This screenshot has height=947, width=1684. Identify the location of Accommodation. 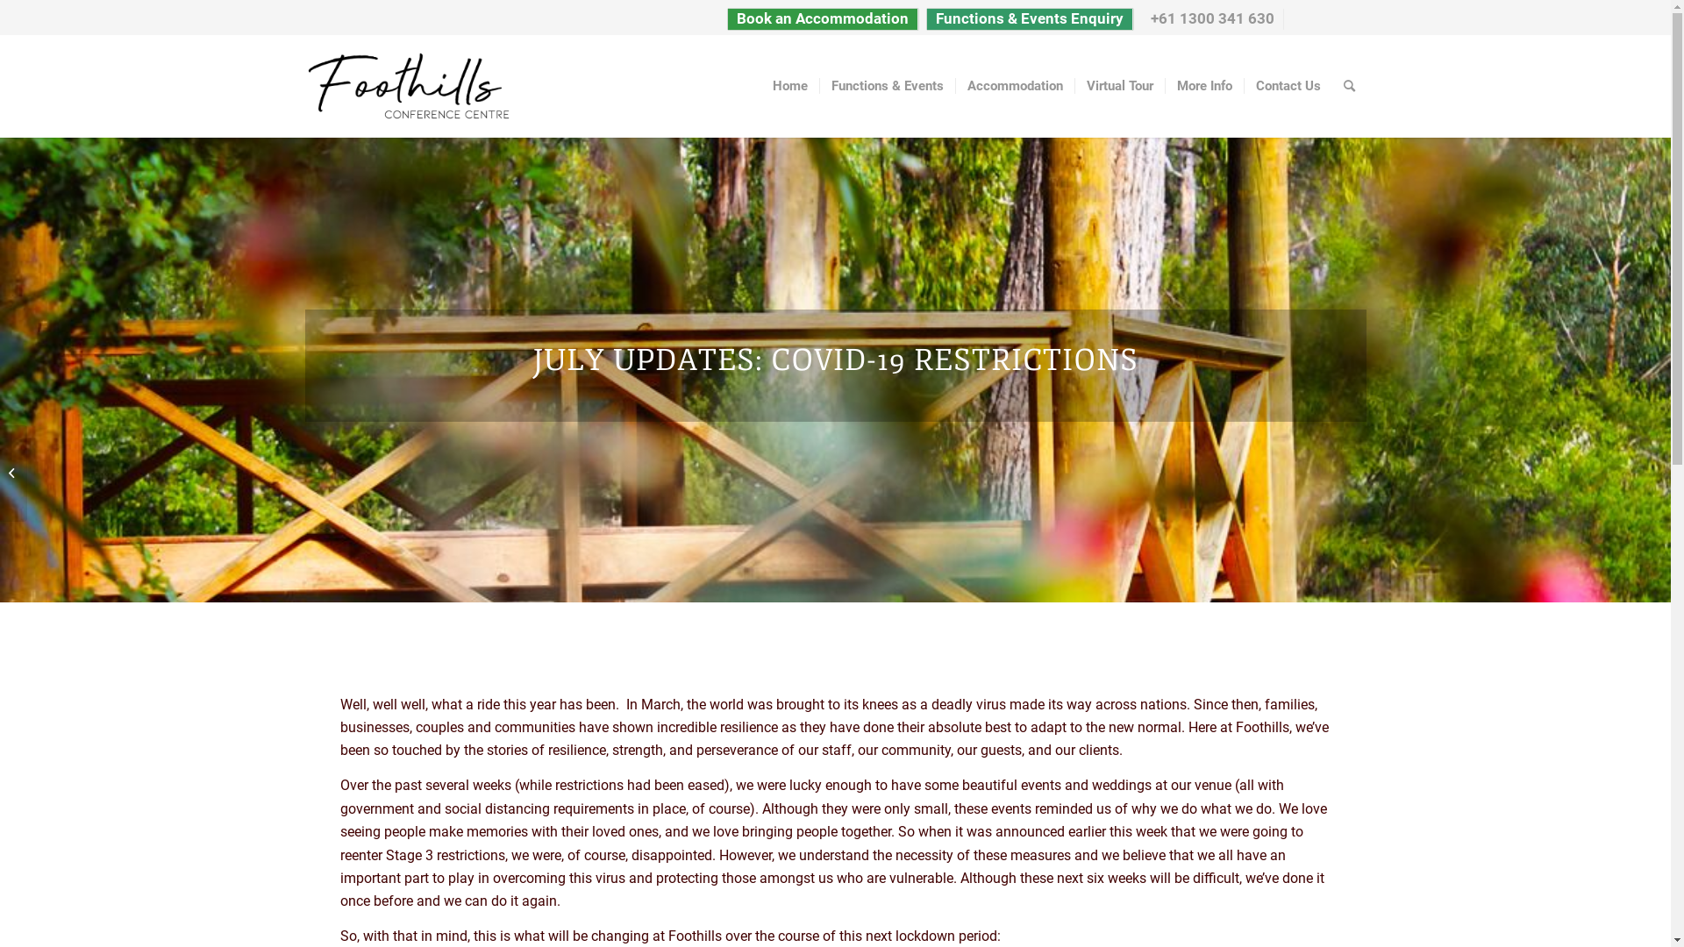
(1014, 86).